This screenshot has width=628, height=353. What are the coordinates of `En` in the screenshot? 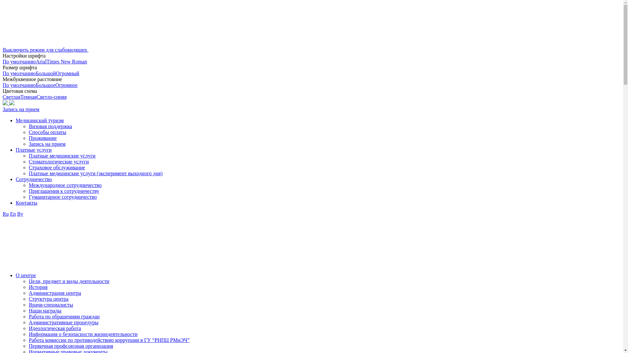 It's located at (13, 214).